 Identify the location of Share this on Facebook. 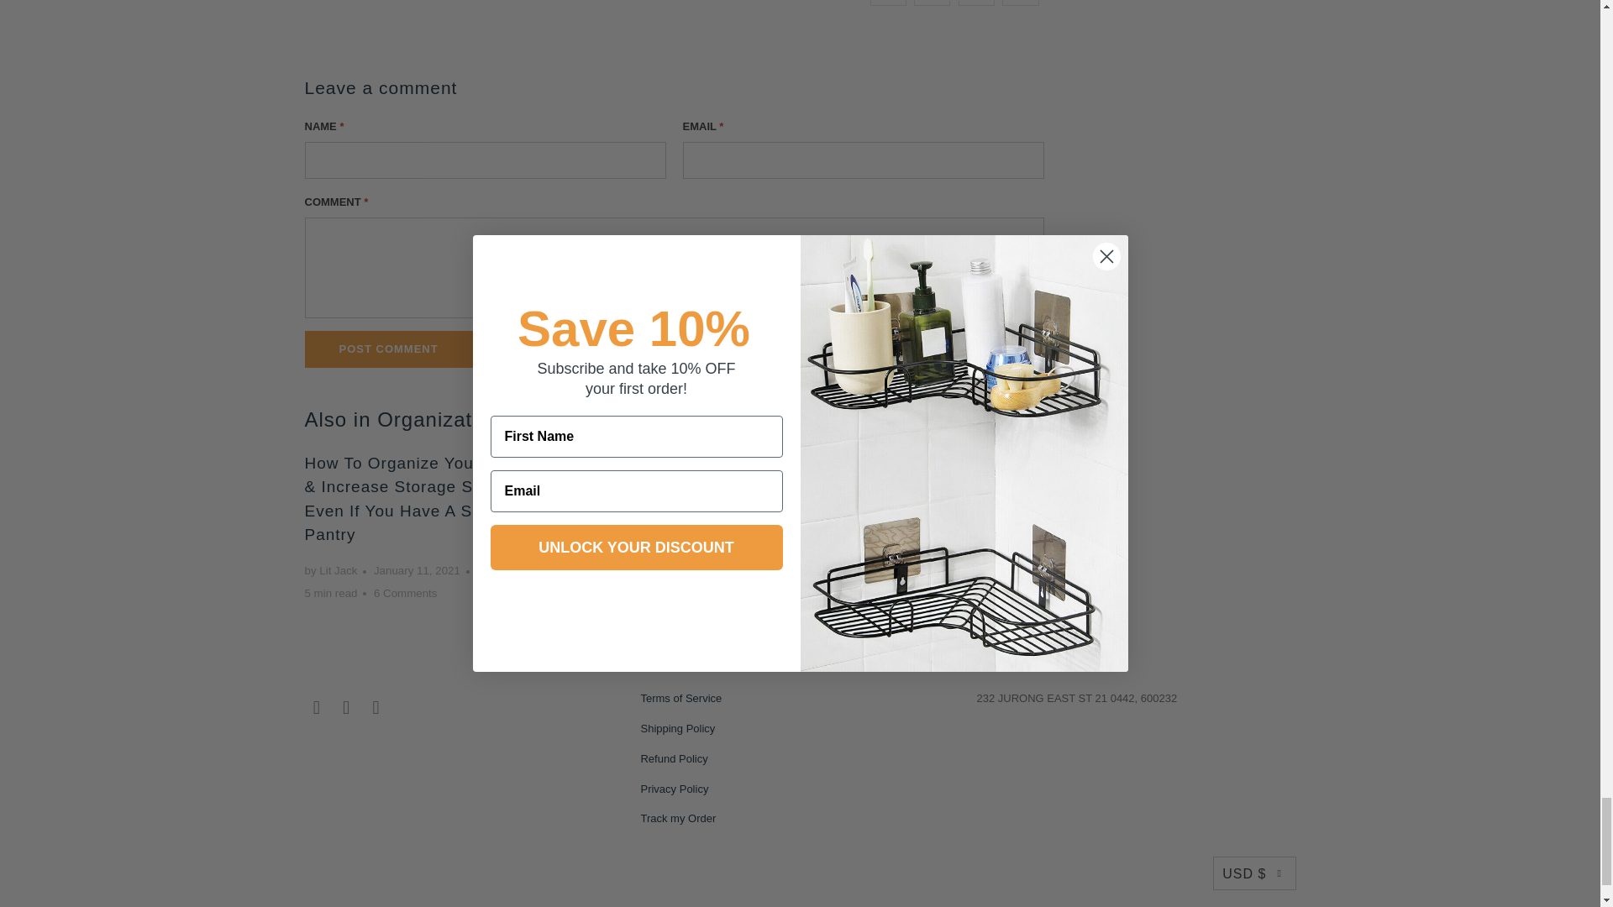
(932, 3).